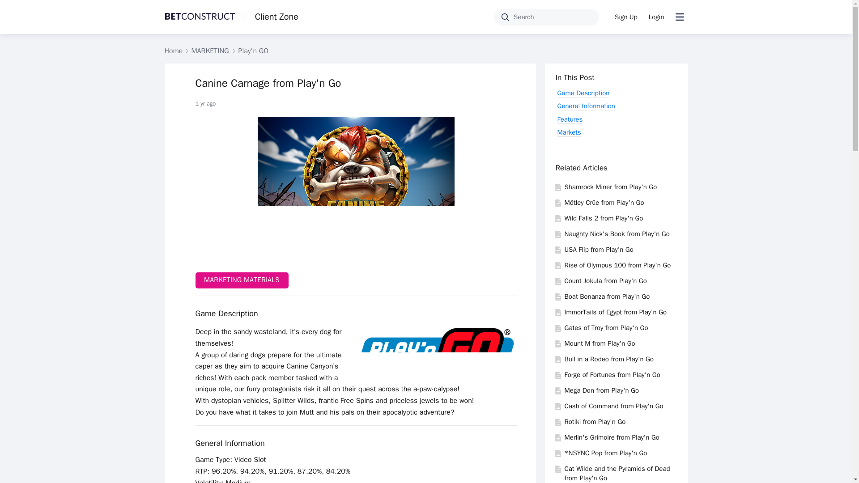 This screenshot has height=483, width=859. Describe the element at coordinates (625, 17) in the screenshot. I see `Sign Up` at that location.